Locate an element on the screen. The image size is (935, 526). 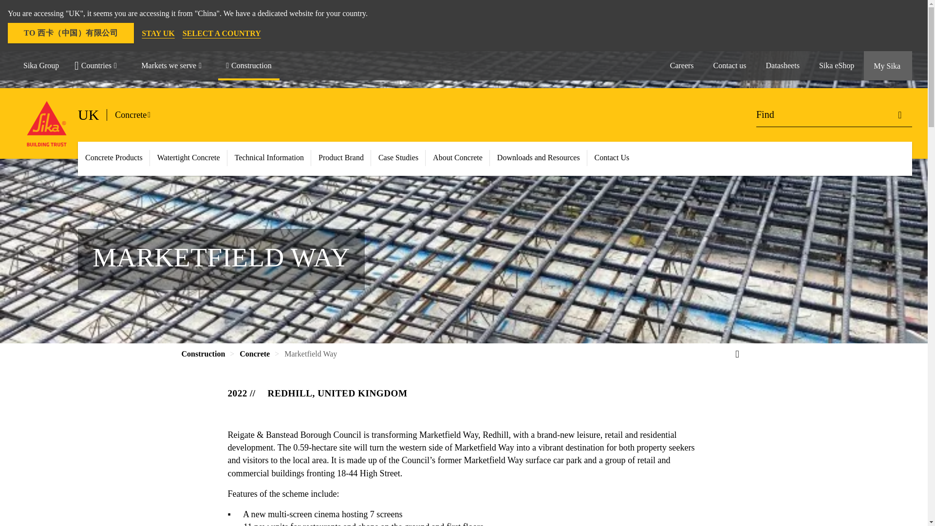
Construction is located at coordinates (248, 65).